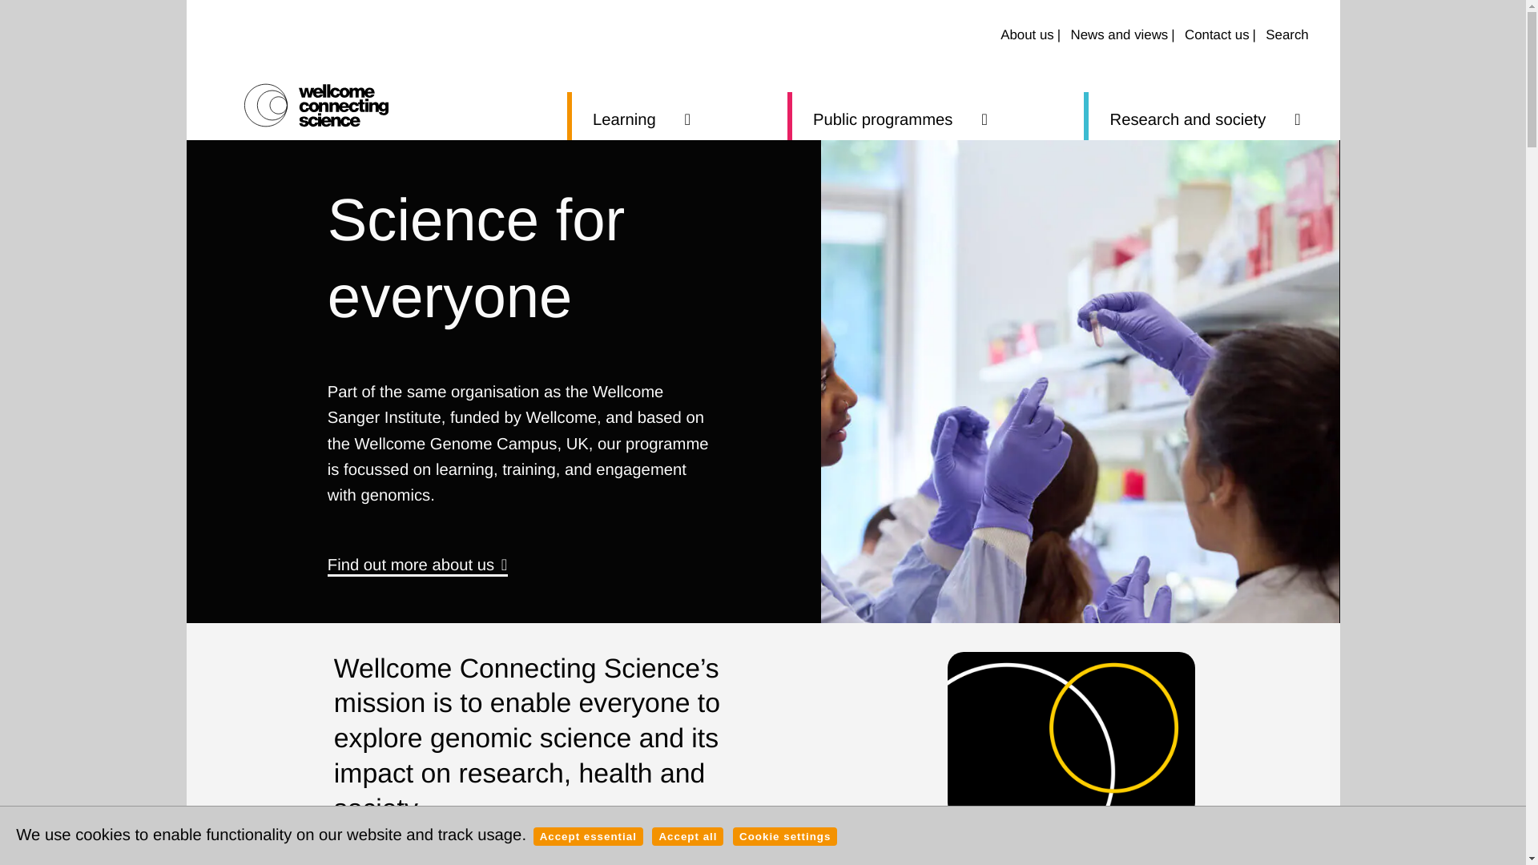 This screenshot has width=1538, height=865. I want to click on News and views, so click(1122, 35).